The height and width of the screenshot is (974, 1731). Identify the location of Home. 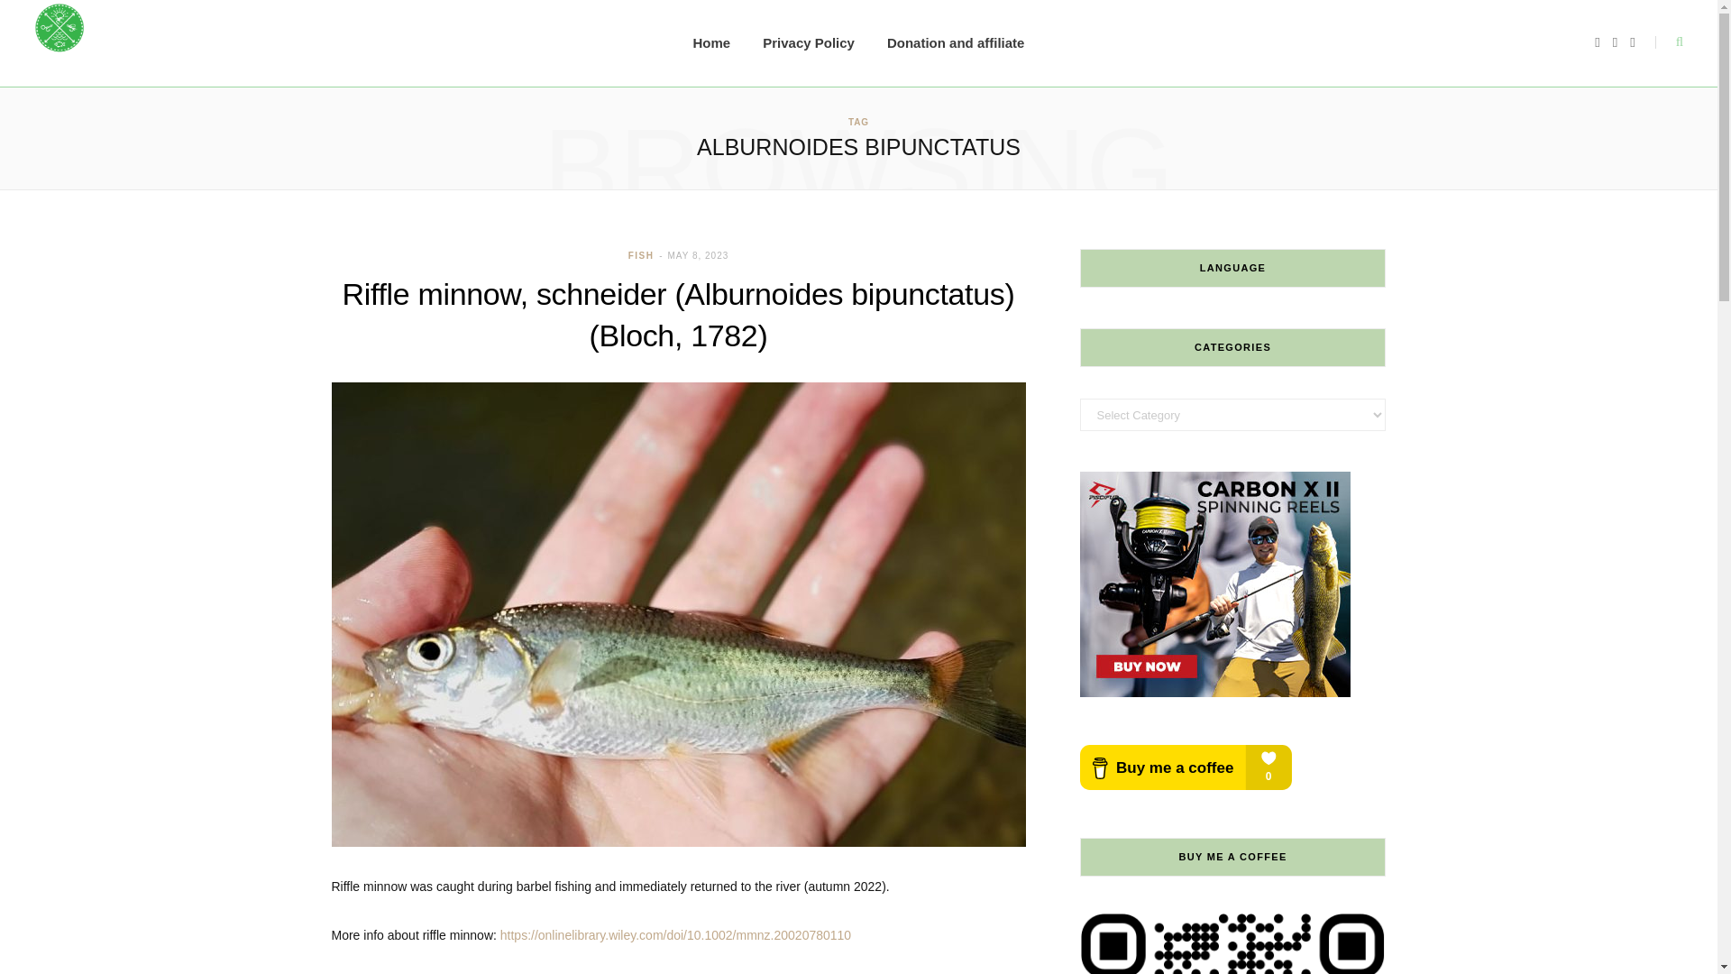
(712, 43).